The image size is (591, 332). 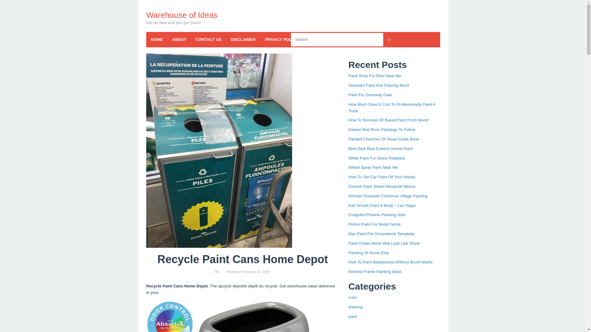 I want to click on Wheel Spray Paint Near Me, so click(x=373, y=167).